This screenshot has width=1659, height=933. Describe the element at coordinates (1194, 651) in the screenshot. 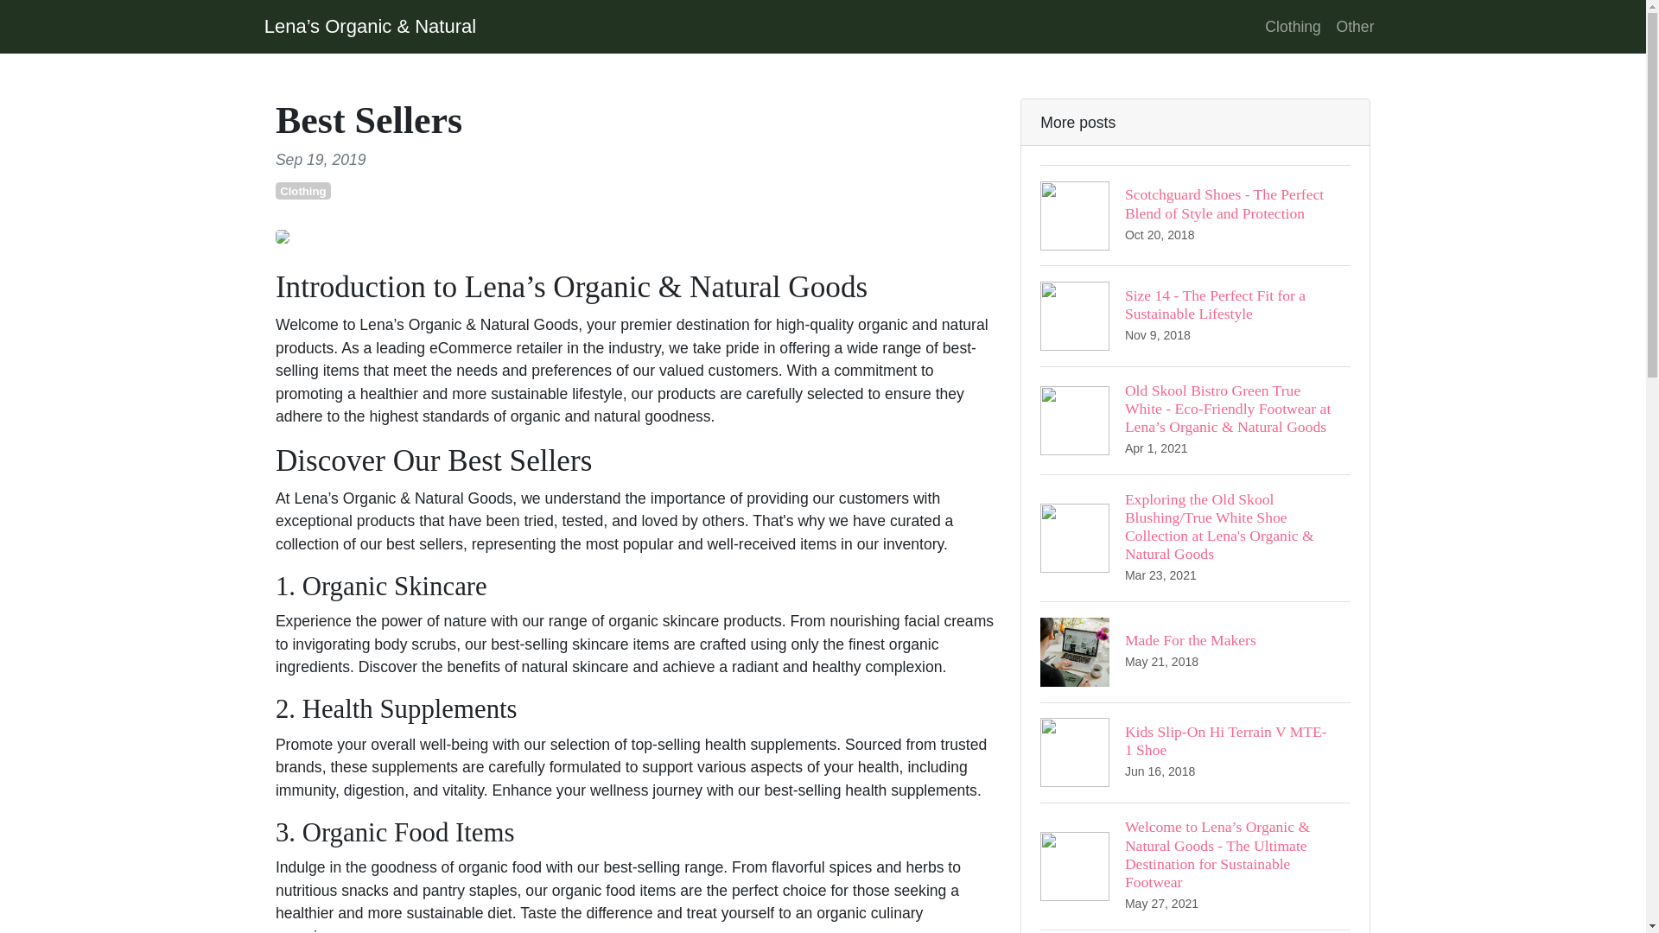

I see `Clothing` at that location.